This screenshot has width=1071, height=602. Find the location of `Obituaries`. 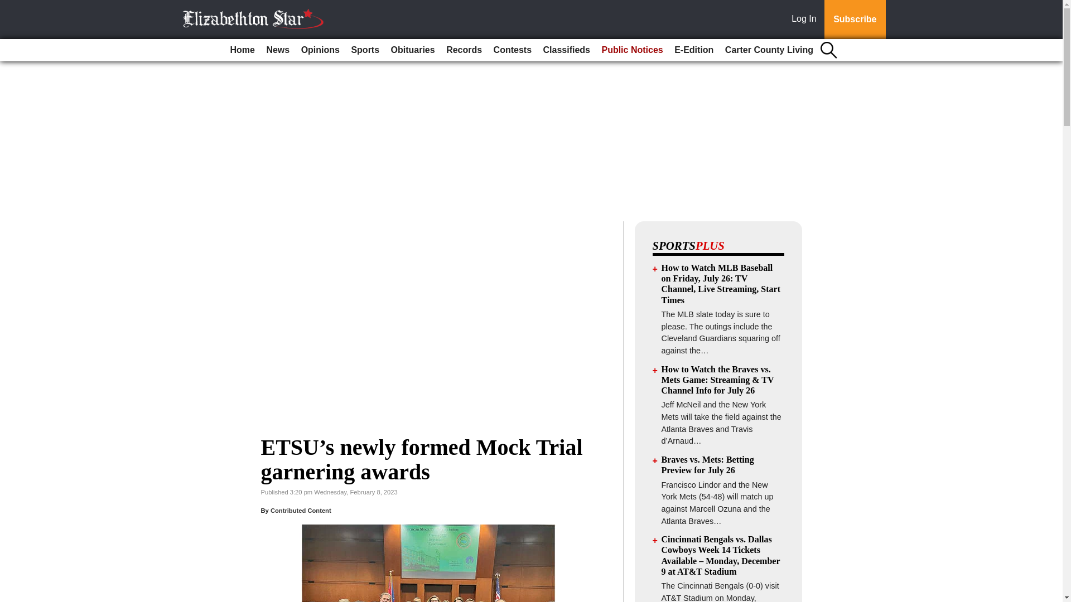

Obituaries is located at coordinates (413, 50).